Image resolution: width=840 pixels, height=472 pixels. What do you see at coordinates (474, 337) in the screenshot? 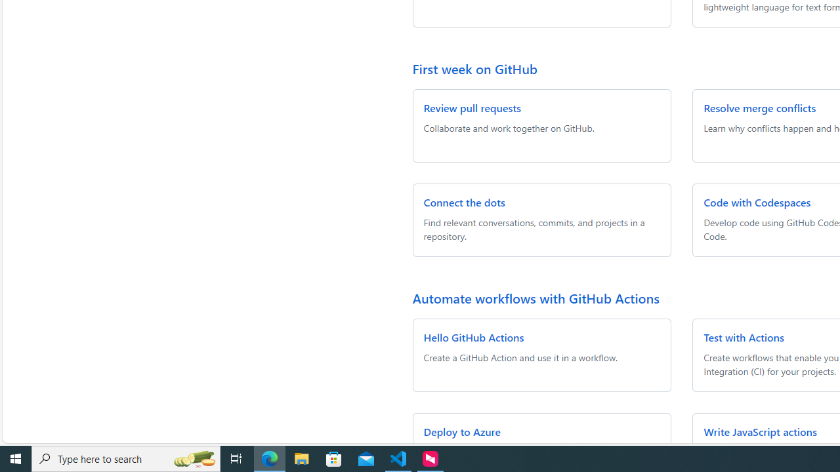
I see `Hello GitHub Actions` at bounding box center [474, 337].